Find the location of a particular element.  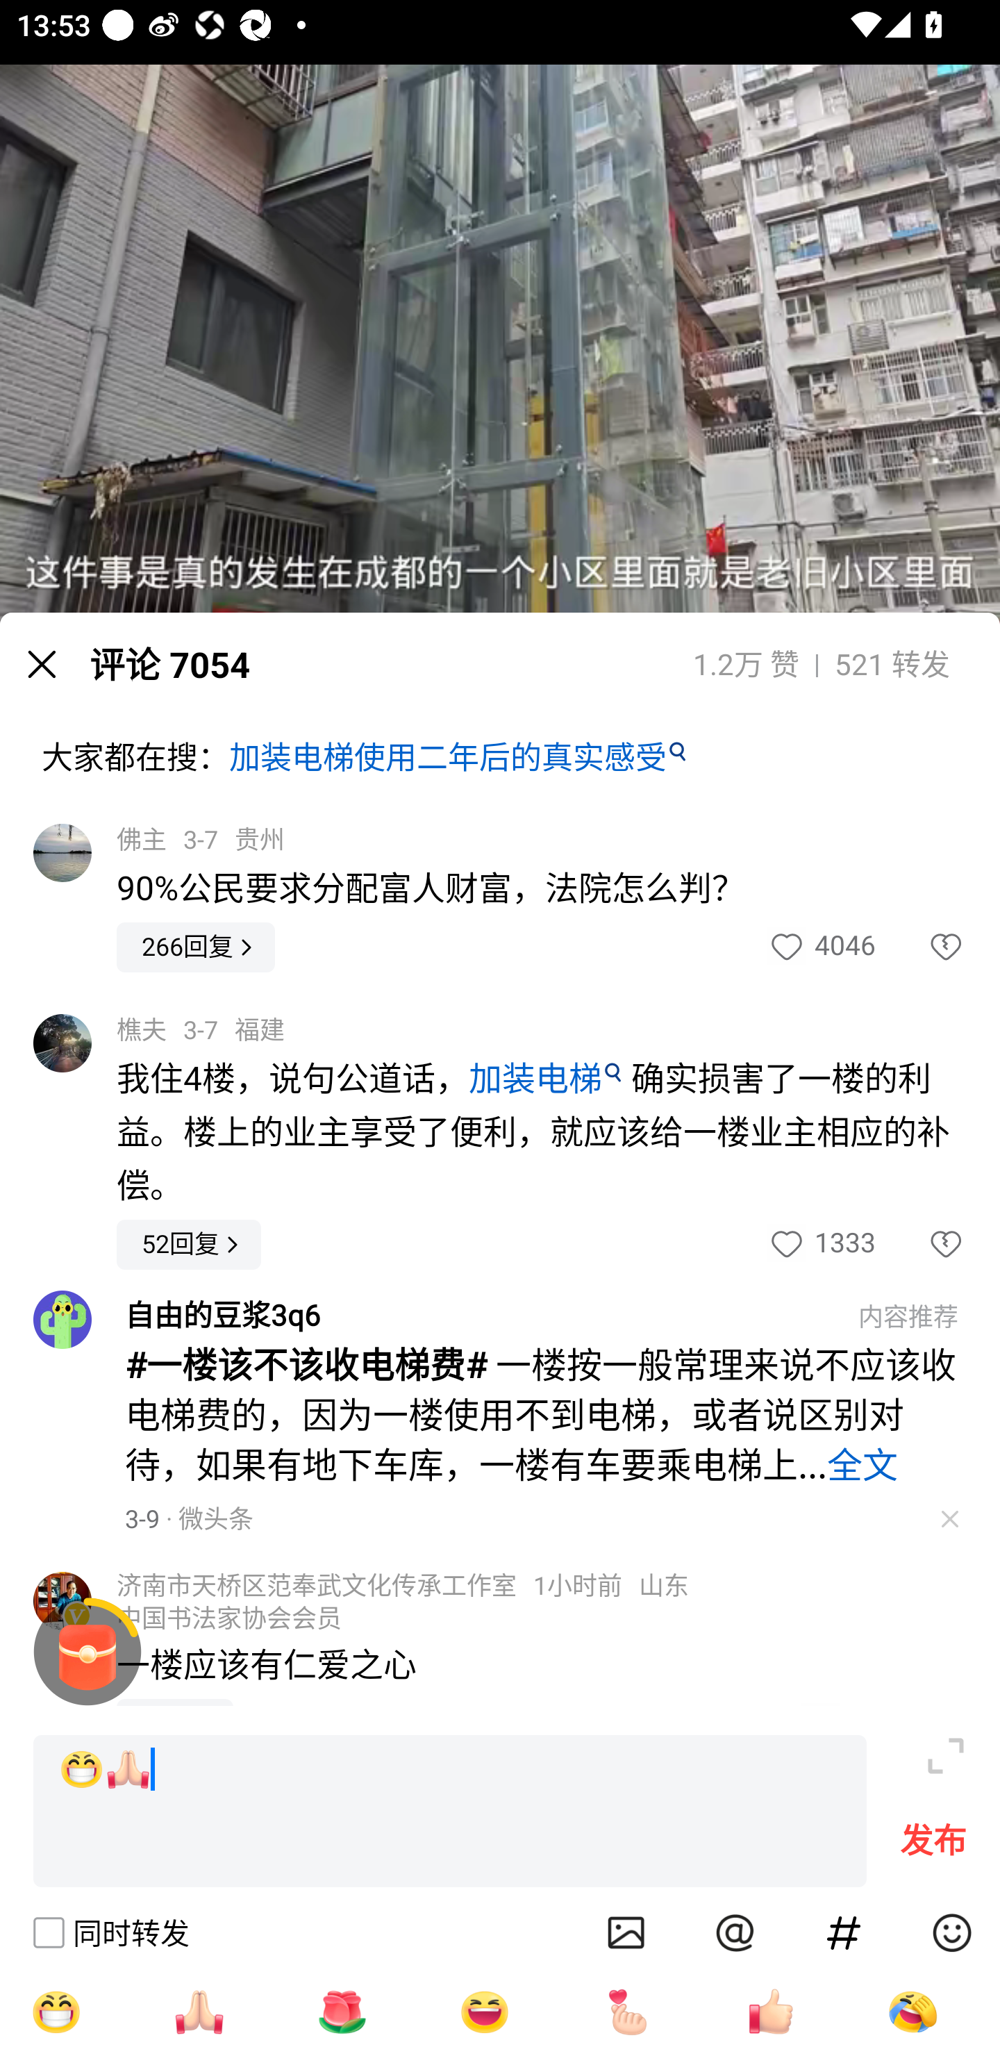

发布 is located at coordinates (933, 1846).